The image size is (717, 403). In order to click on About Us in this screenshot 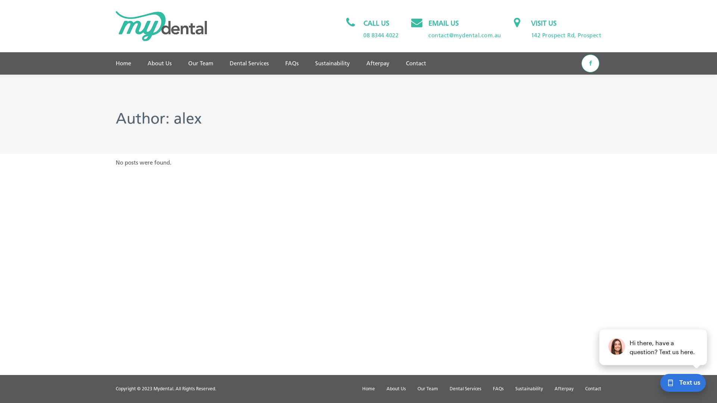, I will do `click(160, 63)`.